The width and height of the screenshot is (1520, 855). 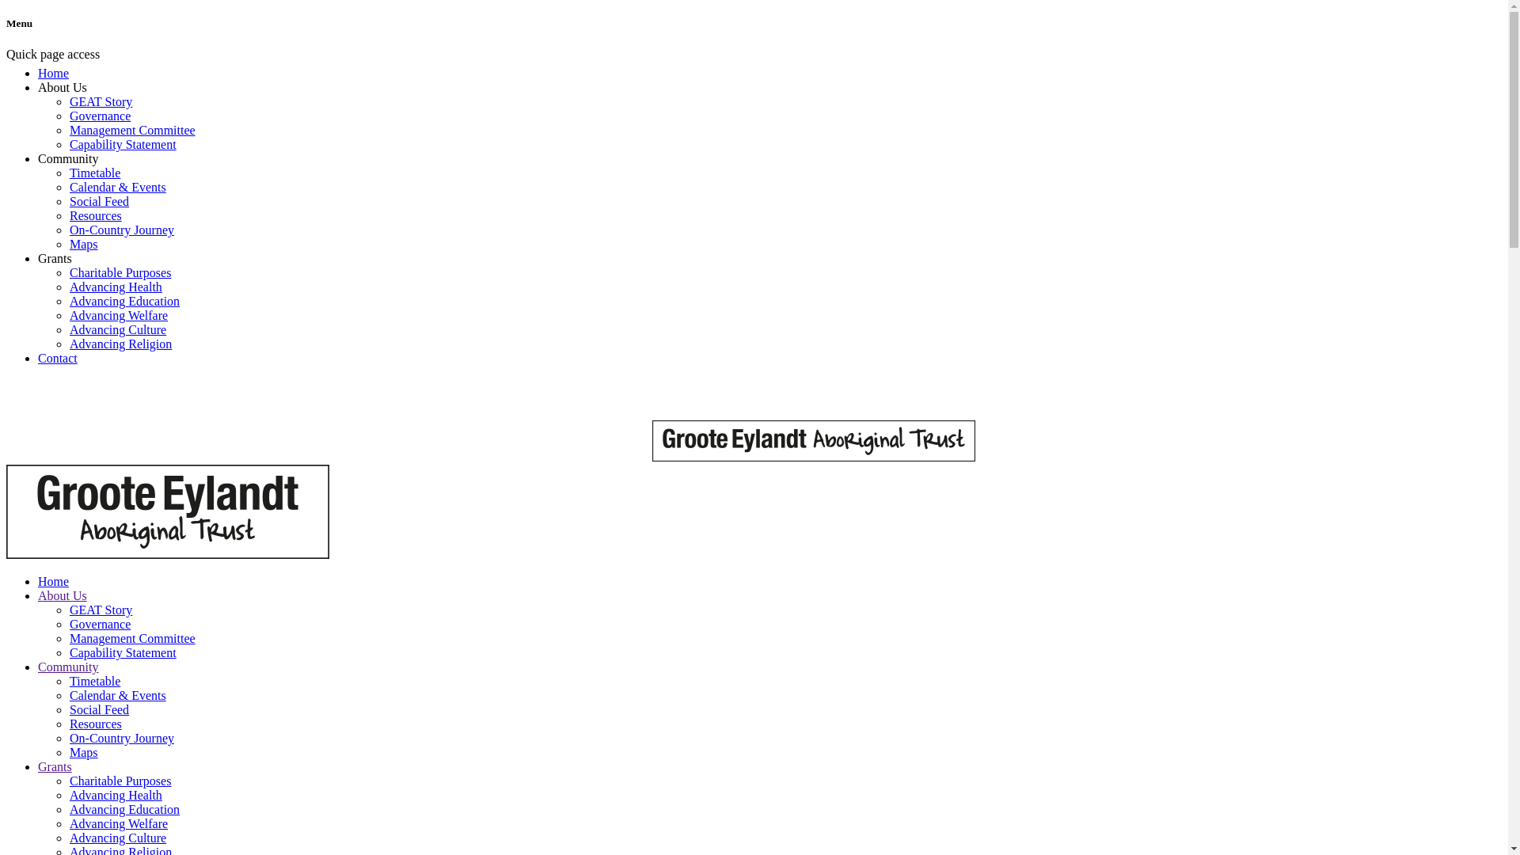 What do you see at coordinates (132, 638) in the screenshot?
I see `Management Committee` at bounding box center [132, 638].